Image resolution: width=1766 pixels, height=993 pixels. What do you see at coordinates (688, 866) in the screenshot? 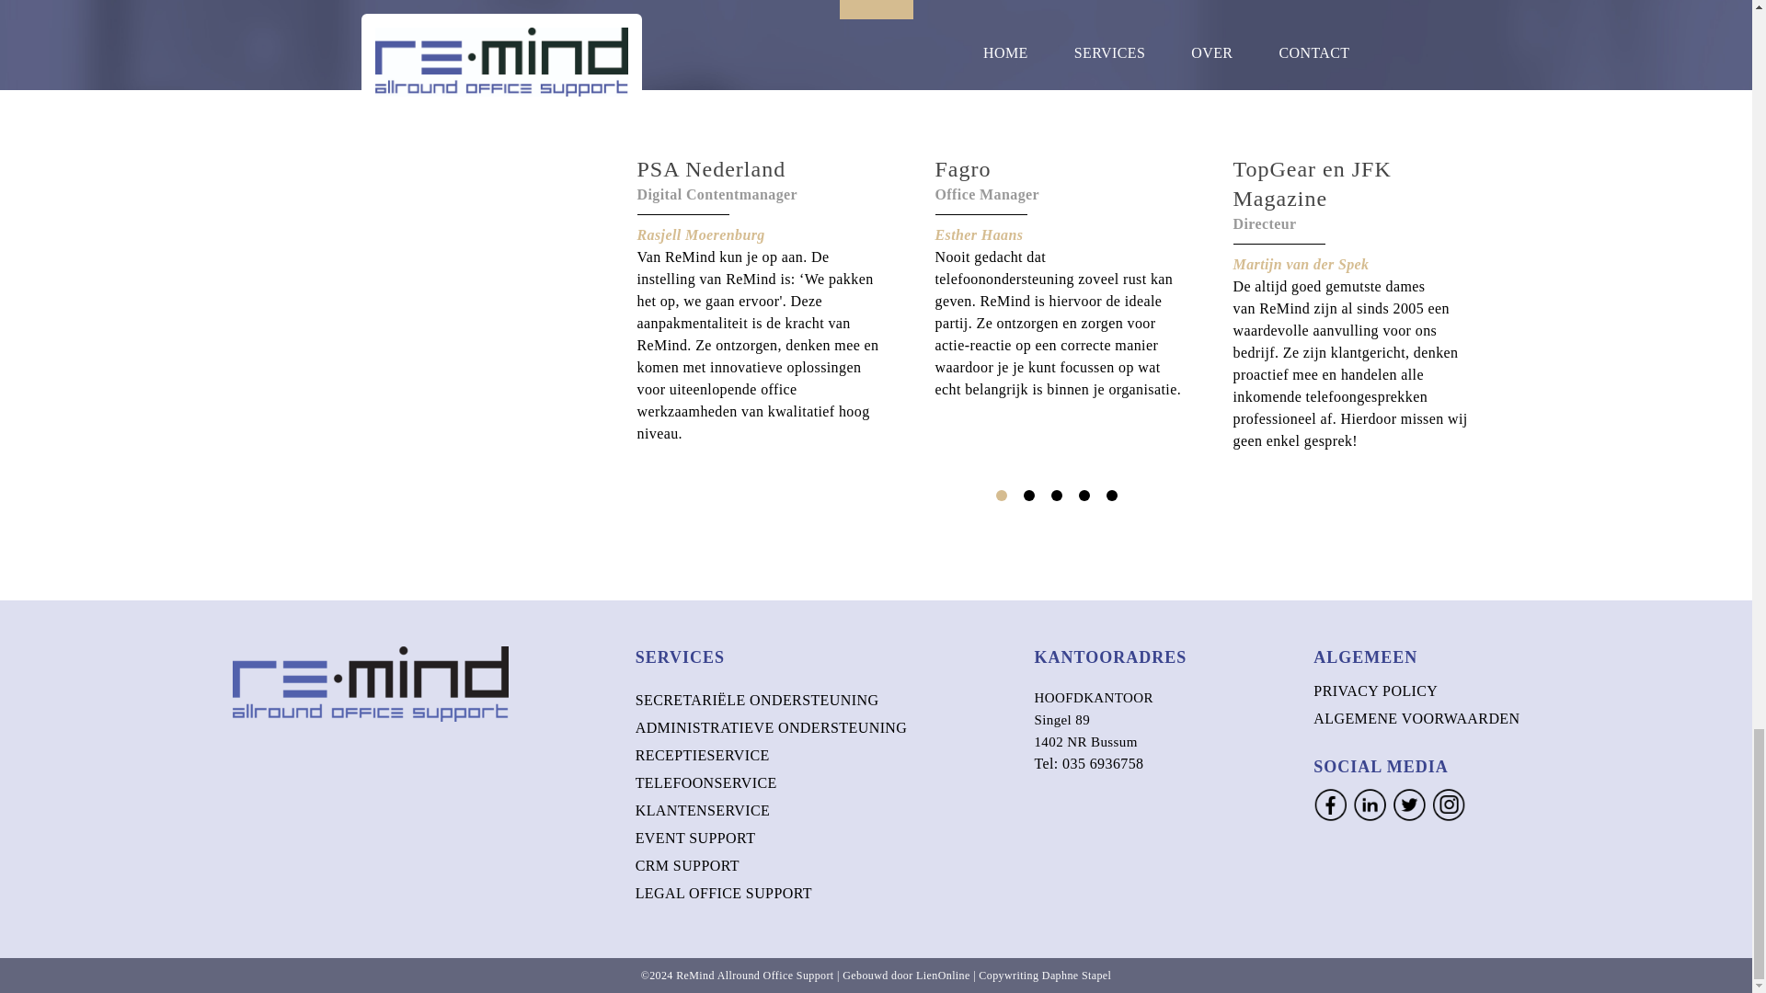
I see `CRM SUPPORT` at bounding box center [688, 866].